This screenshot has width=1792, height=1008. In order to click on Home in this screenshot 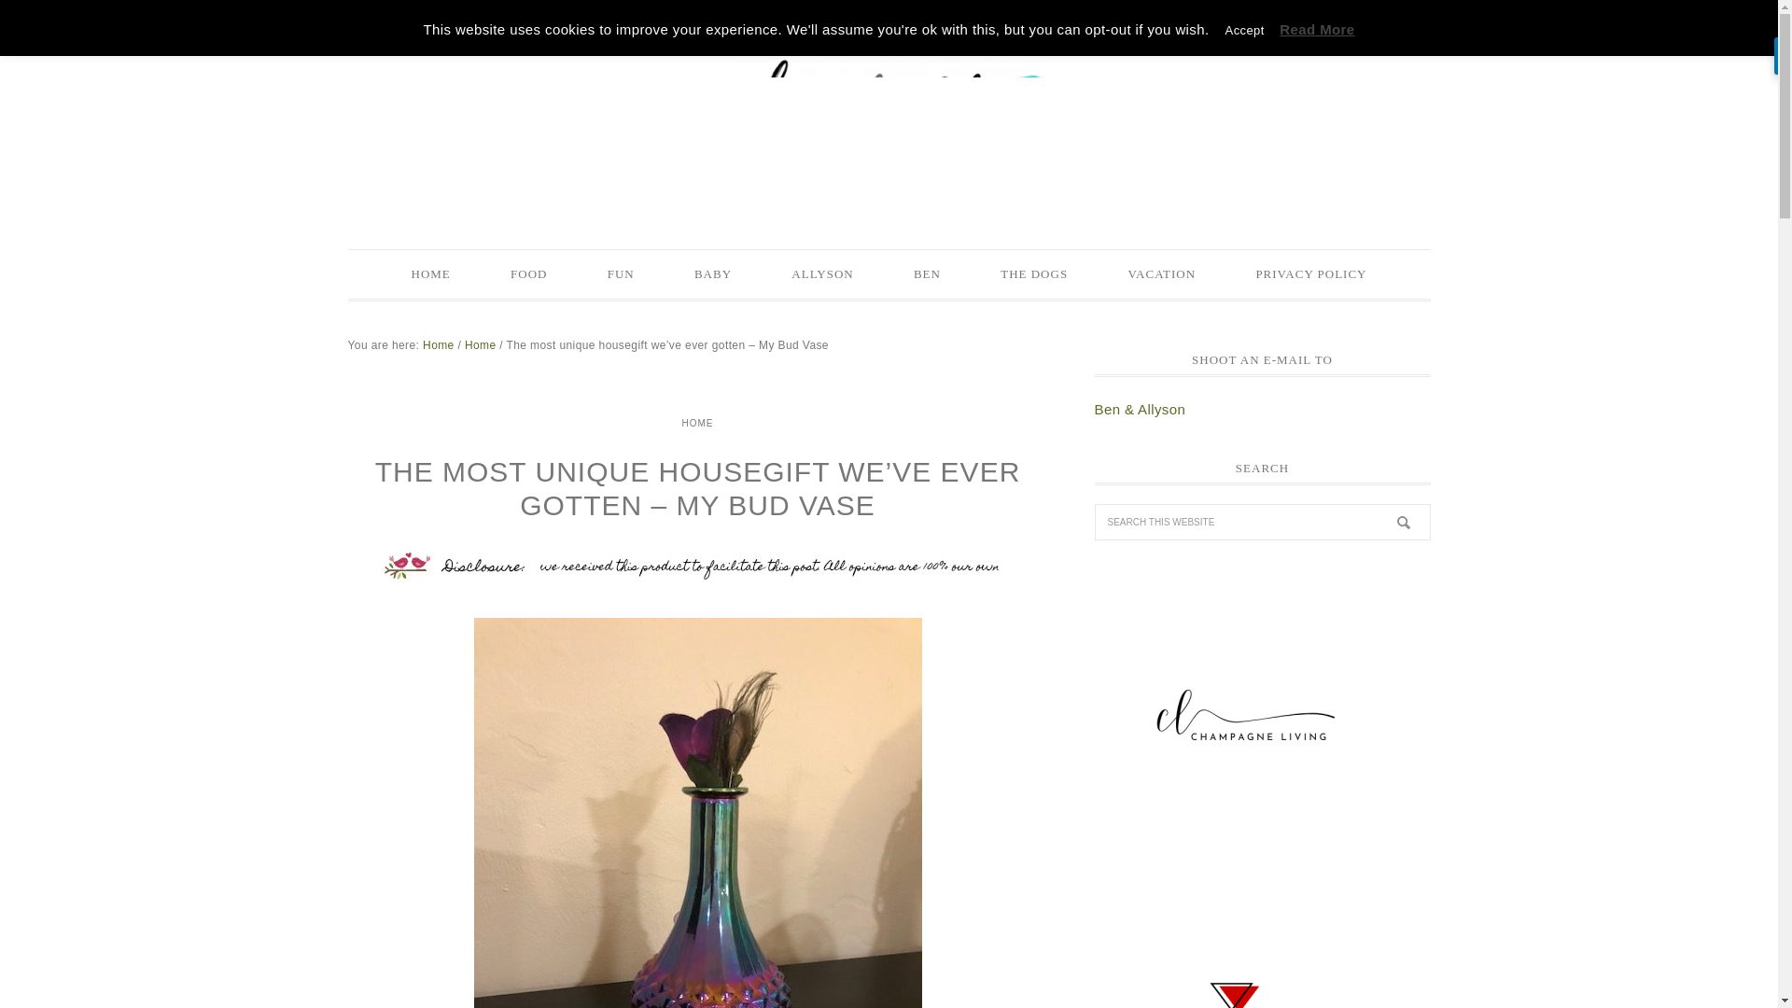, I will do `click(439, 343)`.